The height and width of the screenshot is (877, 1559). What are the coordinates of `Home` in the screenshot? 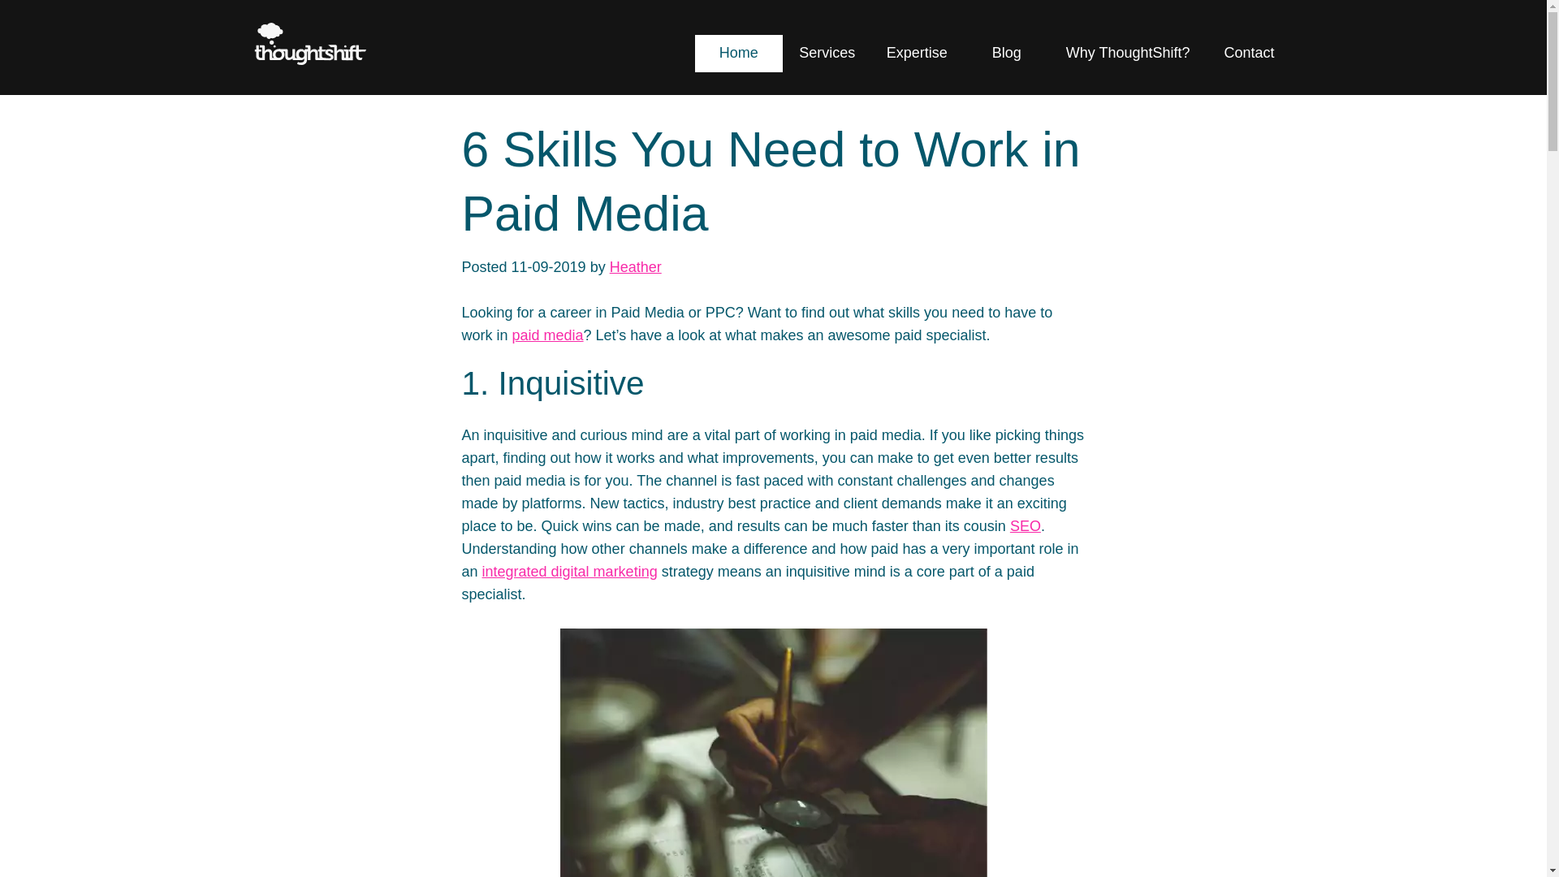 It's located at (739, 54).